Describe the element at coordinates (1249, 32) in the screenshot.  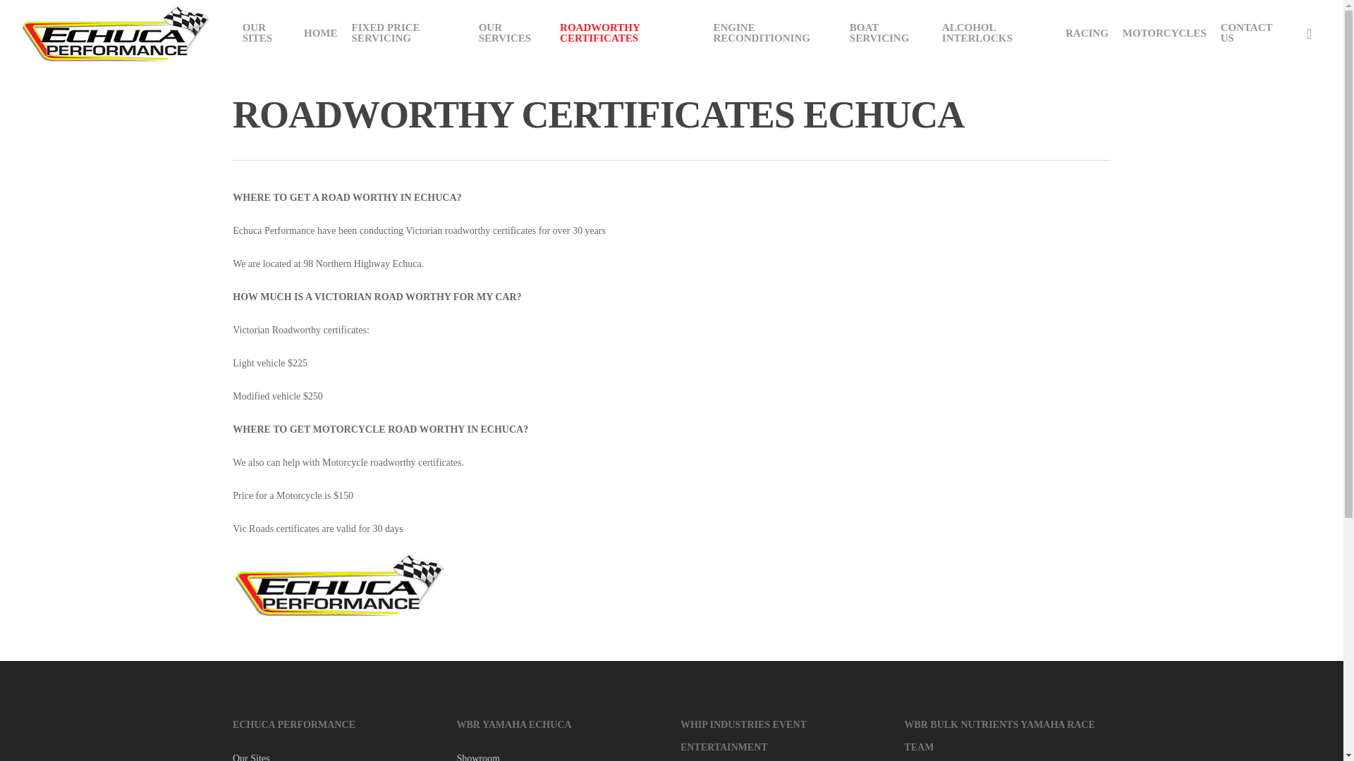
I see `CONTACT US` at that location.